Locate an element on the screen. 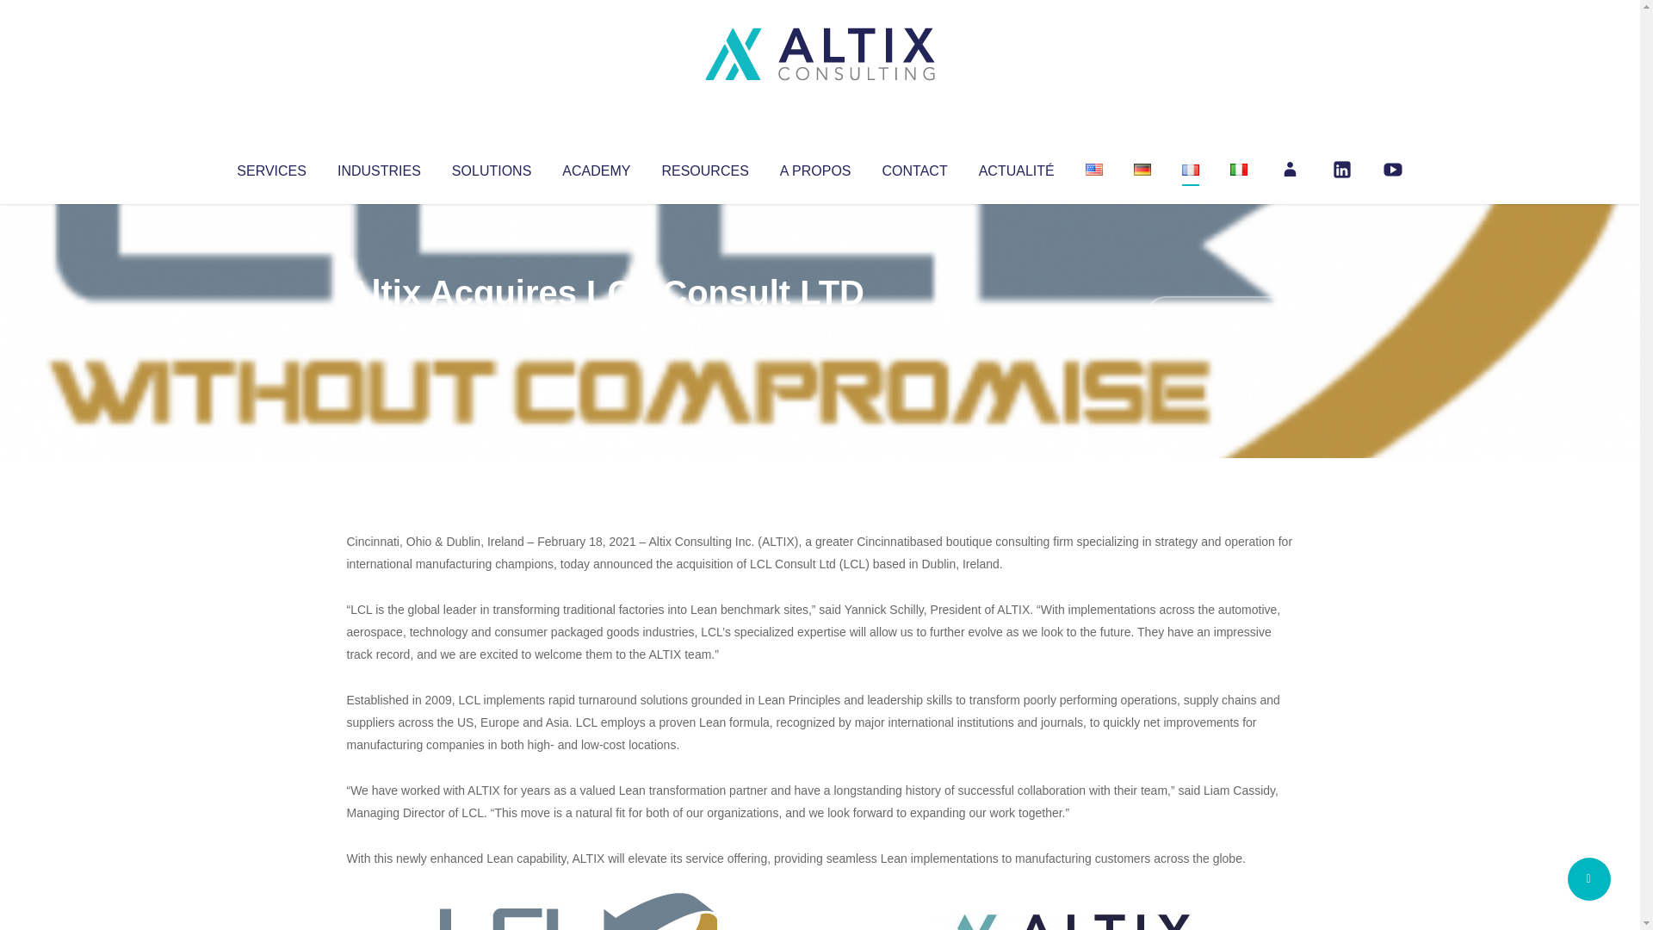 The height and width of the screenshot is (930, 1653). RESOURCES is located at coordinates (704, 167).